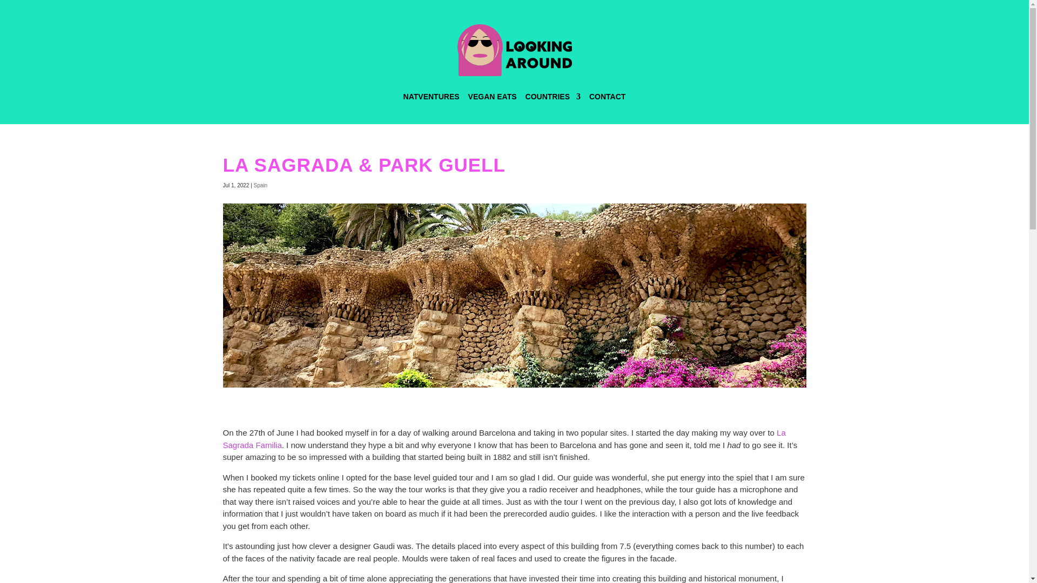 The height and width of the screenshot is (583, 1037). Describe the element at coordinates (431, 97) in the screenshot. I see `NATVENTURES` at that location.